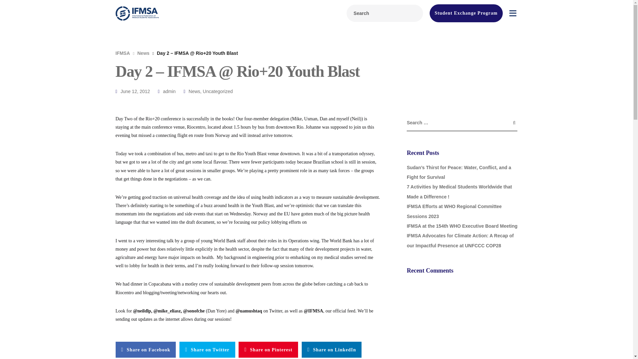 Image resolution: width=638 pixels, height=359 pixels. What do you see at coordinates (268, 350) in the screenshot?
I see `Share on Pinterest` at bounding box center [268, 350].